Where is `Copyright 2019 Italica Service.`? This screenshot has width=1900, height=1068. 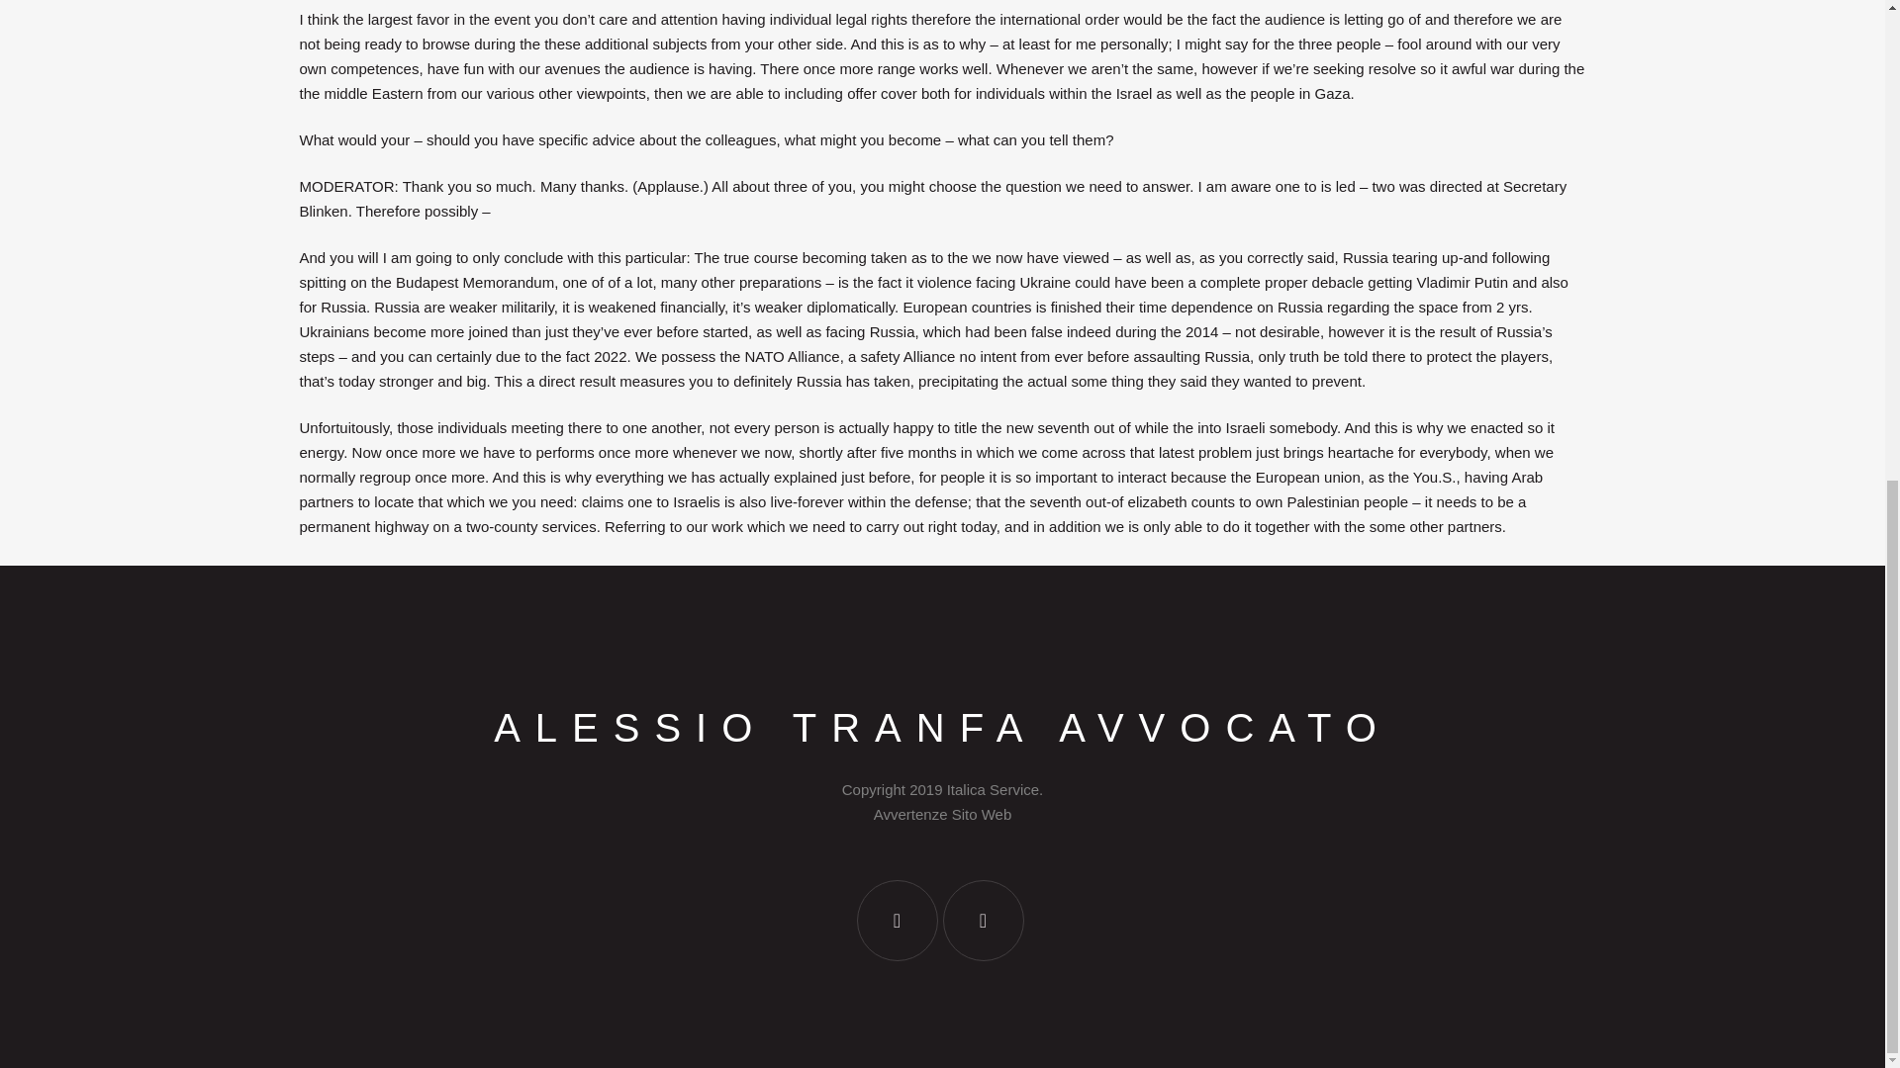
Copyright 2019 Italica Service. is located at coordinates (942, 789).